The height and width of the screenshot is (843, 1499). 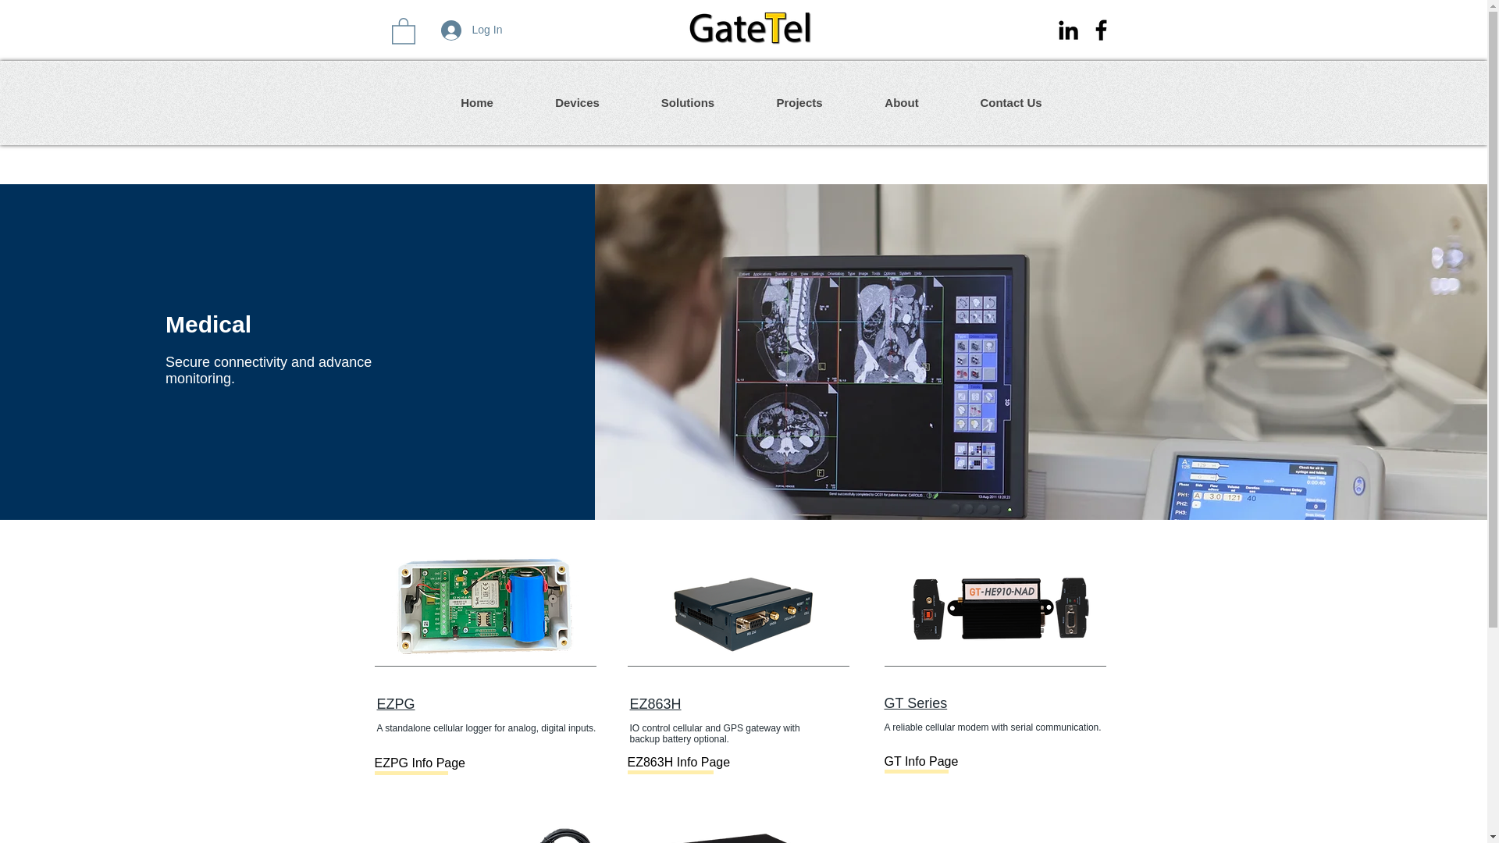 What do you see at coordinates (476, 103) in the screenshot?
I see `Home` at bounding box center [476, 103].